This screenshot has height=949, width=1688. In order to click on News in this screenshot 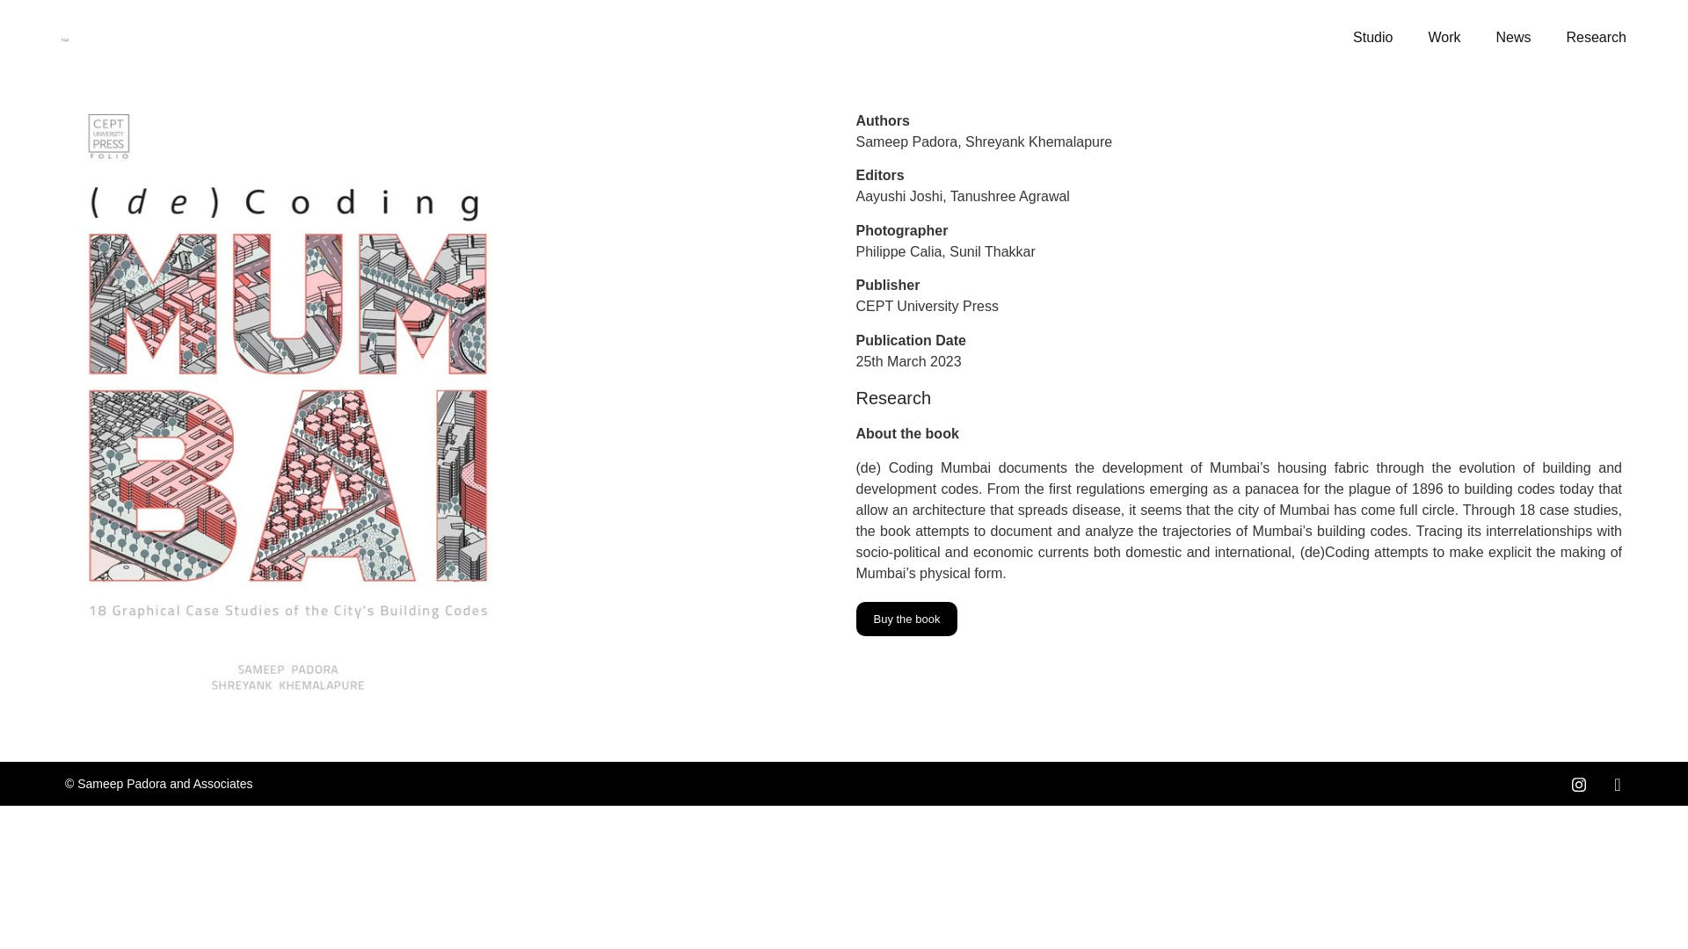, I will do `click(1514, 37)`.